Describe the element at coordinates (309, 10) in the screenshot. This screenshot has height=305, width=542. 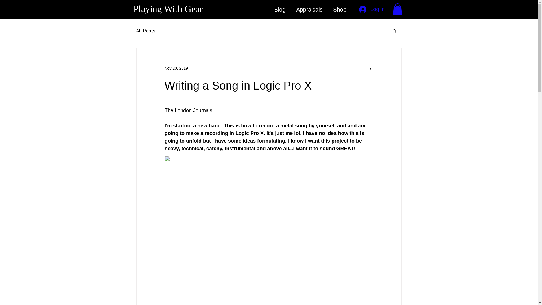
I see `Appraisals` at that location.